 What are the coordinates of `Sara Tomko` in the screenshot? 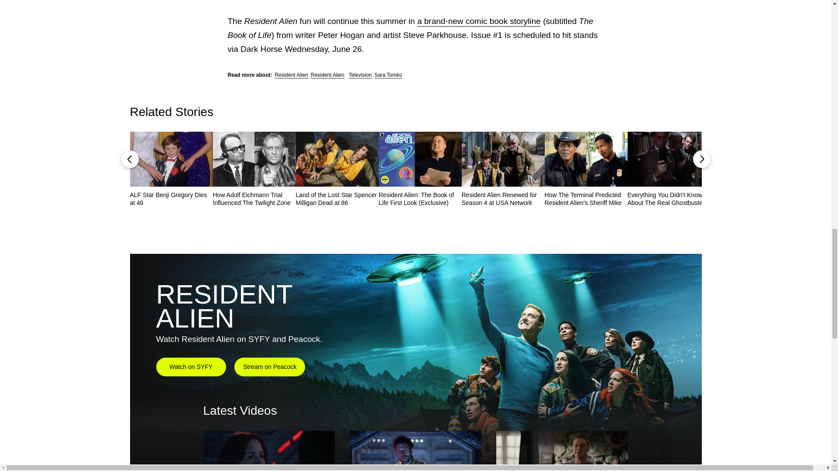 It's located at (388, 75).